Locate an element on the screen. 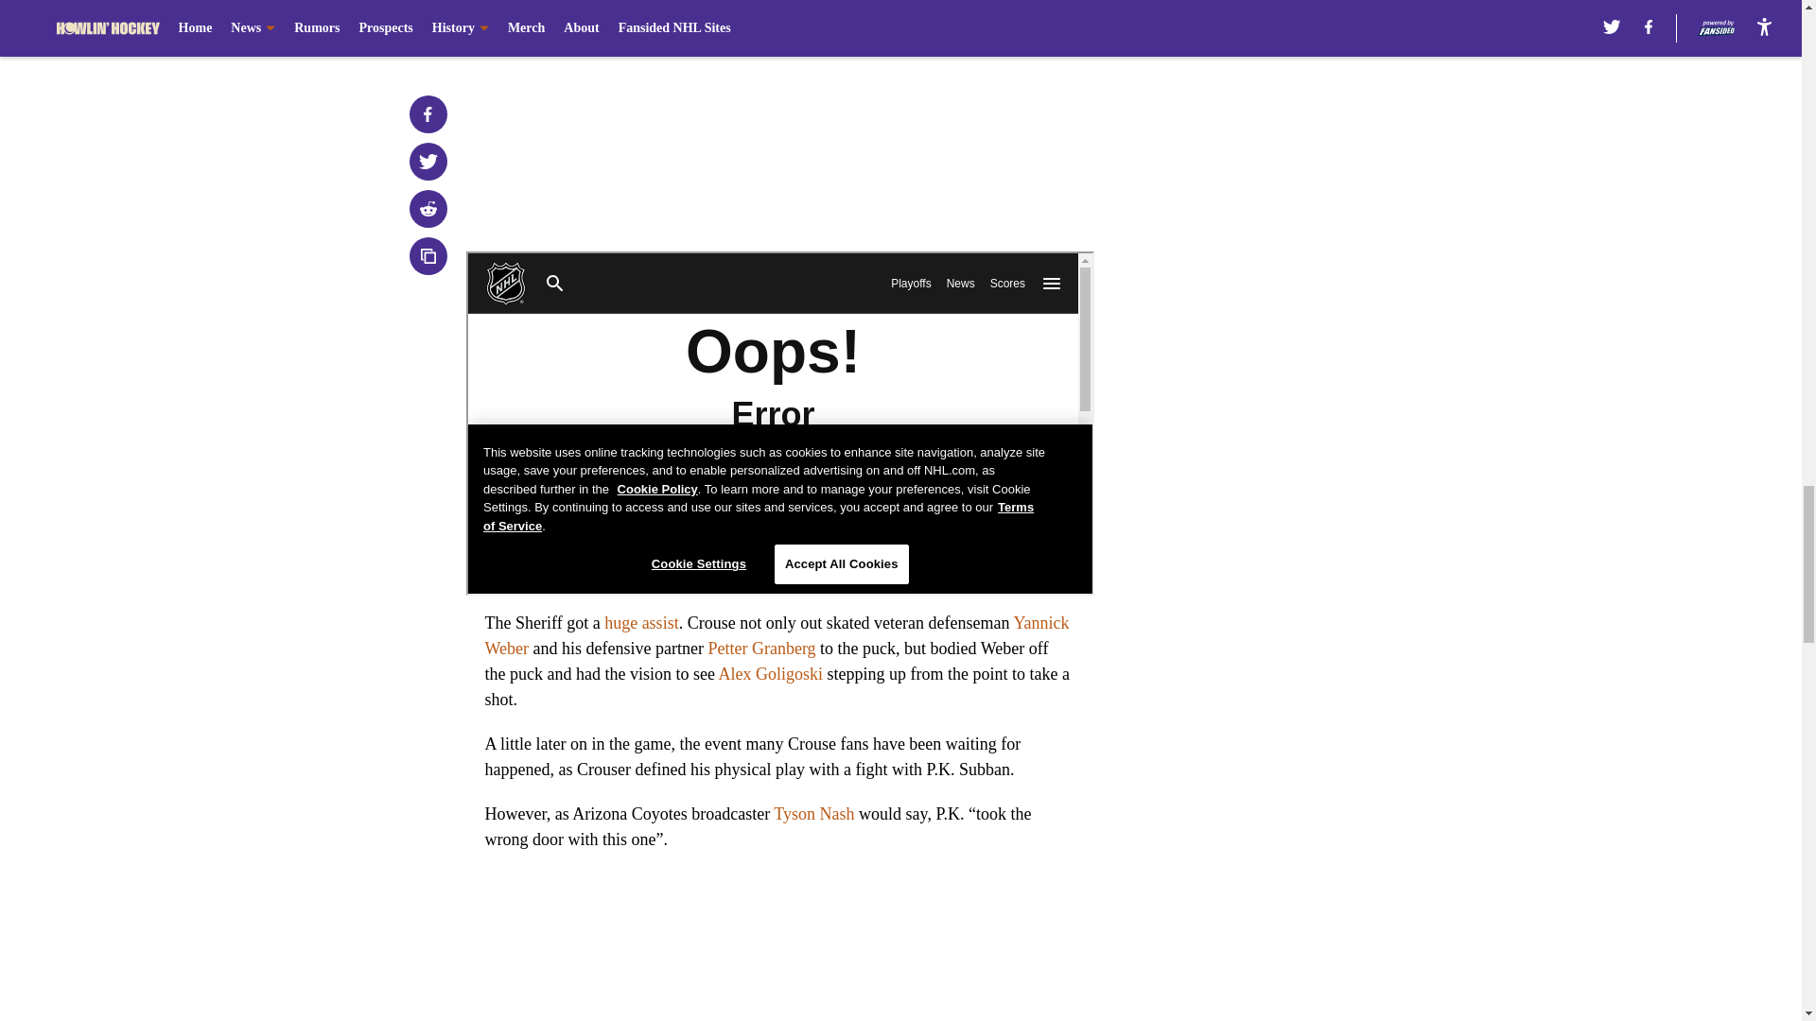  Tyson Nash is located at coordinates (813, 813).